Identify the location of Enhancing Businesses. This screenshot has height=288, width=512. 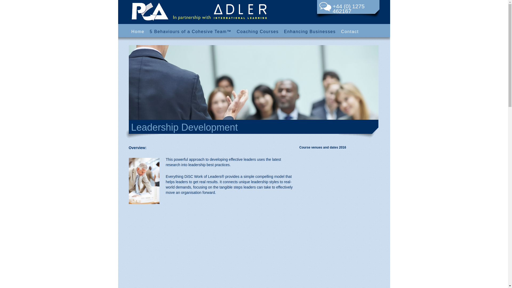
(310, 33).